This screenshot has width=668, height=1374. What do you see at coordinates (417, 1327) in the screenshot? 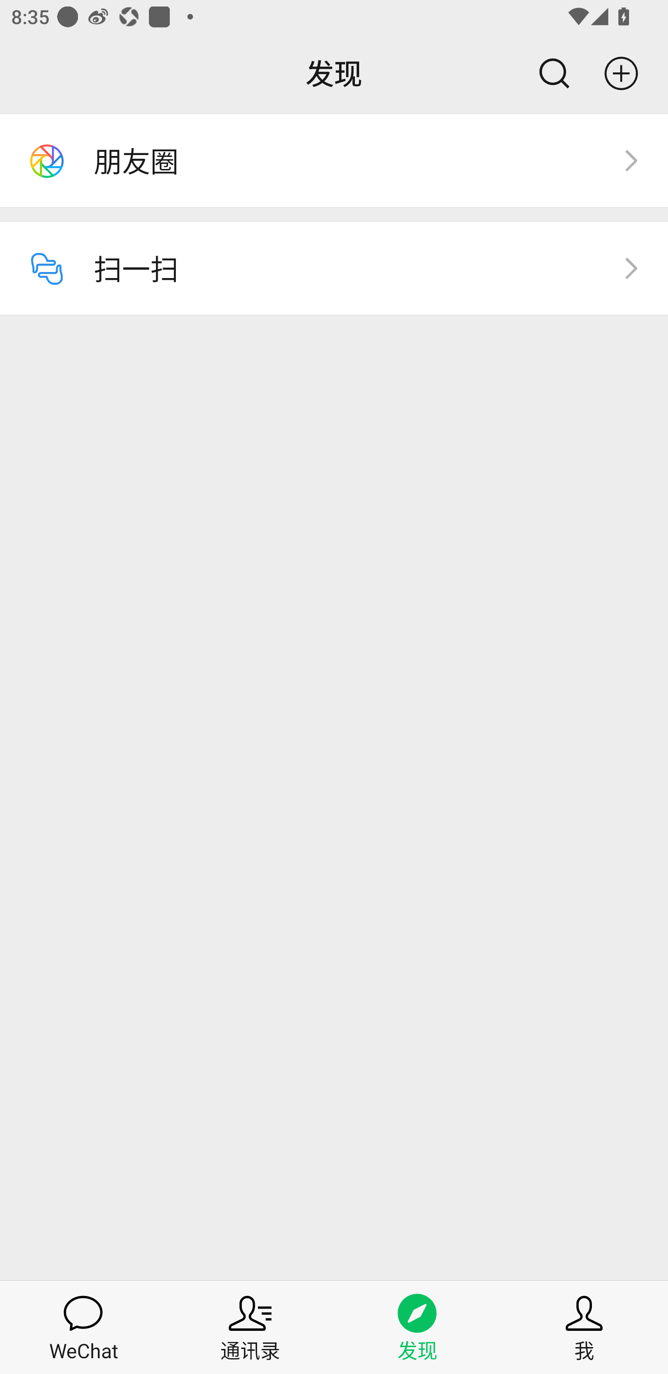
I see `发现` at bounding box center [417, 1327].